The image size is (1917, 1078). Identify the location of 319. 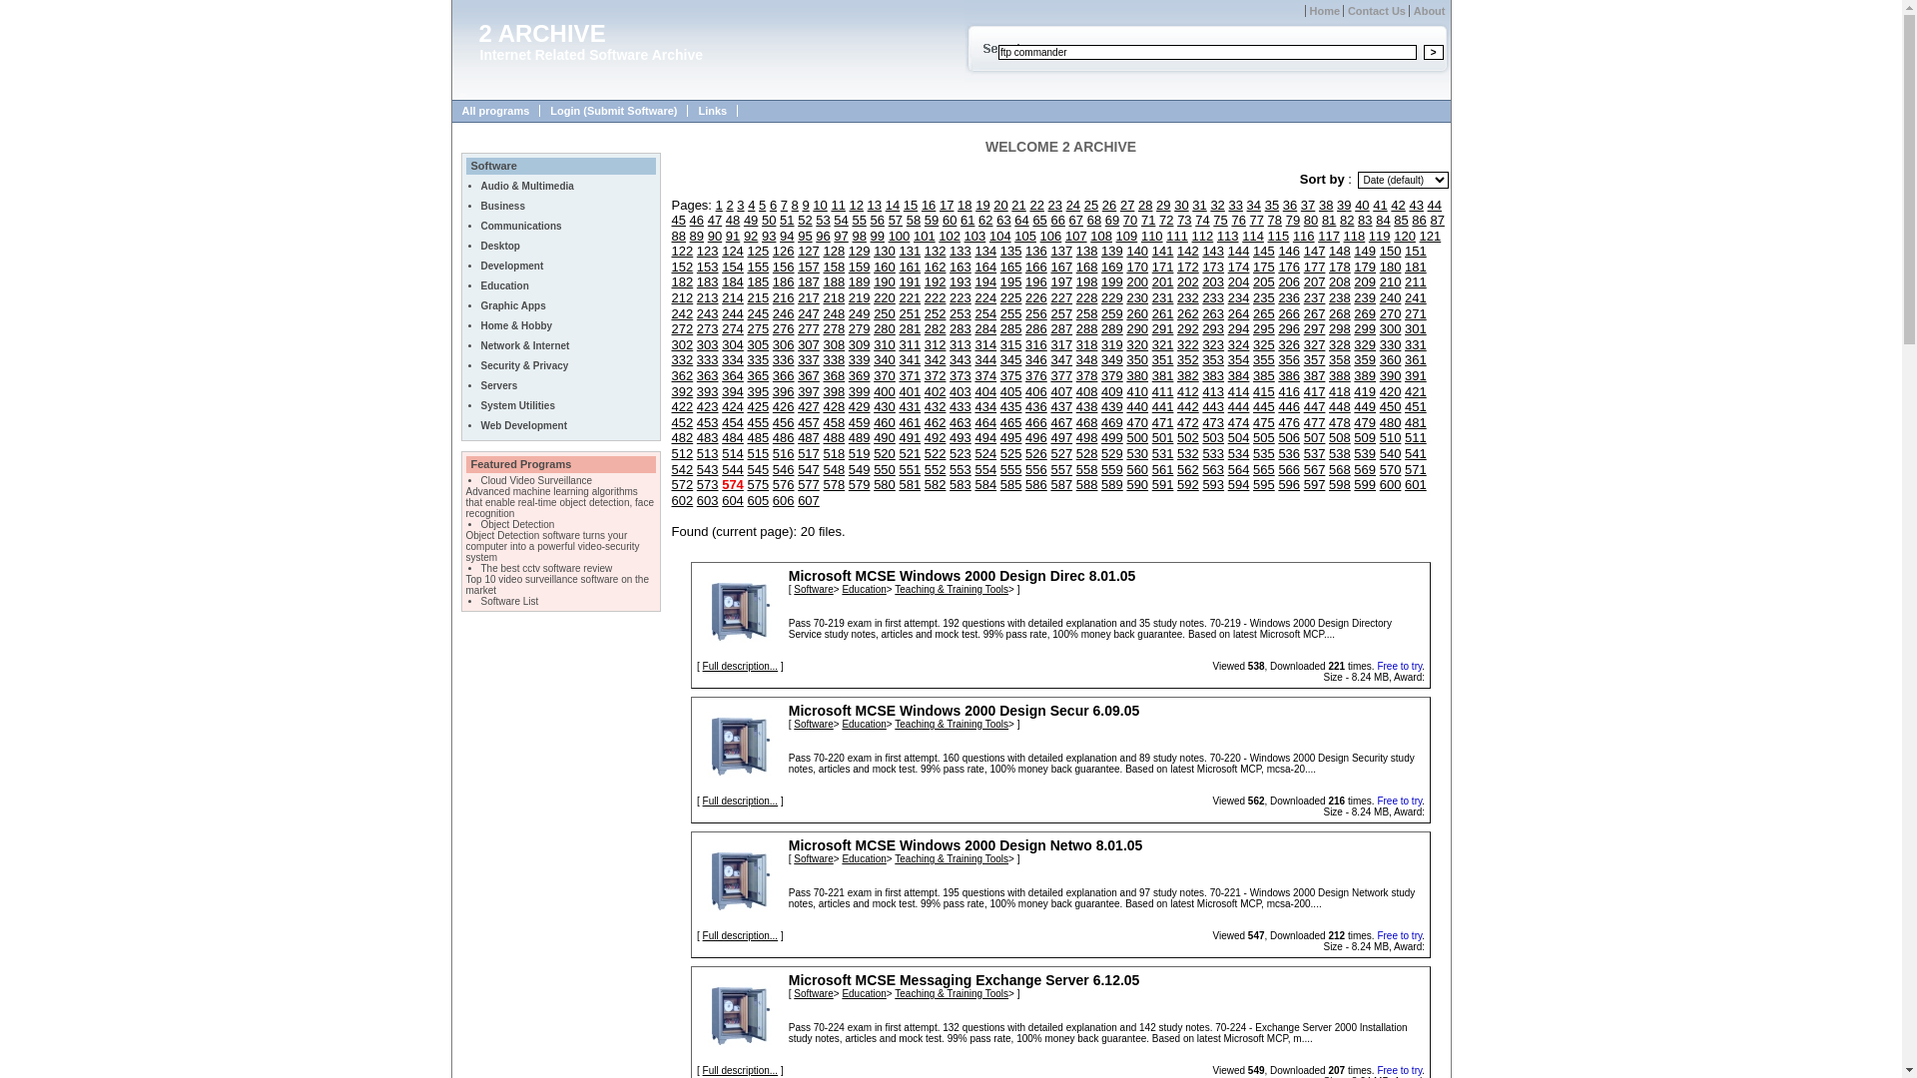
(1112, 345).